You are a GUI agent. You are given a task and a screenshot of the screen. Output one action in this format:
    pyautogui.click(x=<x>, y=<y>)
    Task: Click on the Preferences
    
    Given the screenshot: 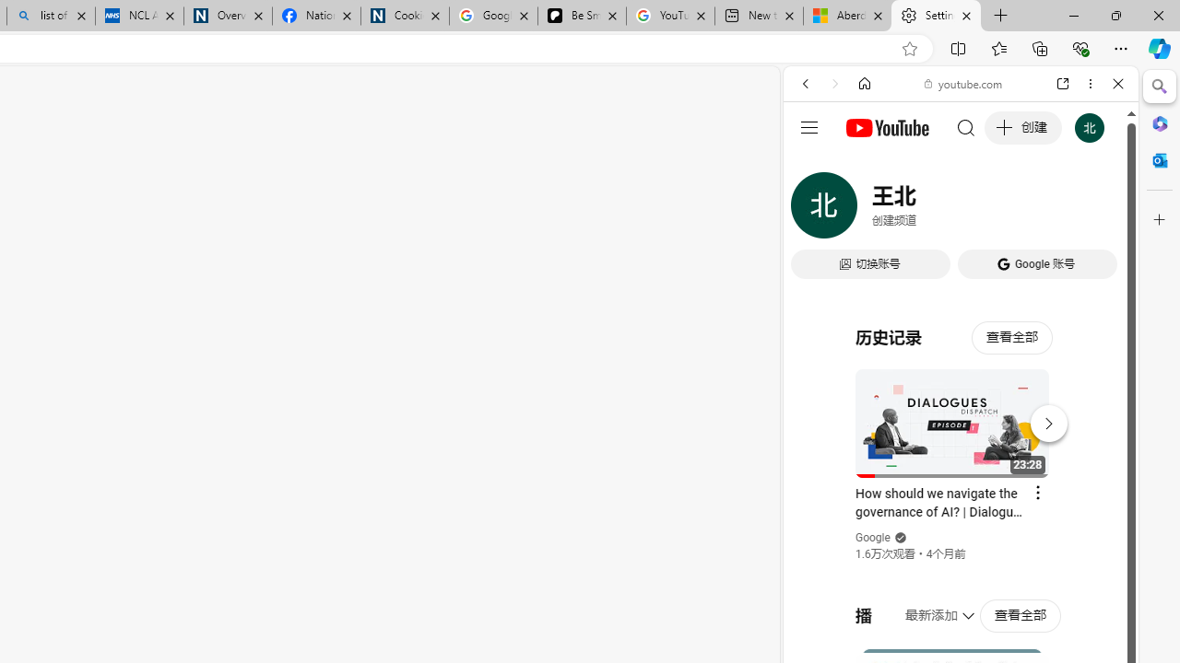 What is the action you would take?
    pyautogui.click(x=1097, y=210)
    